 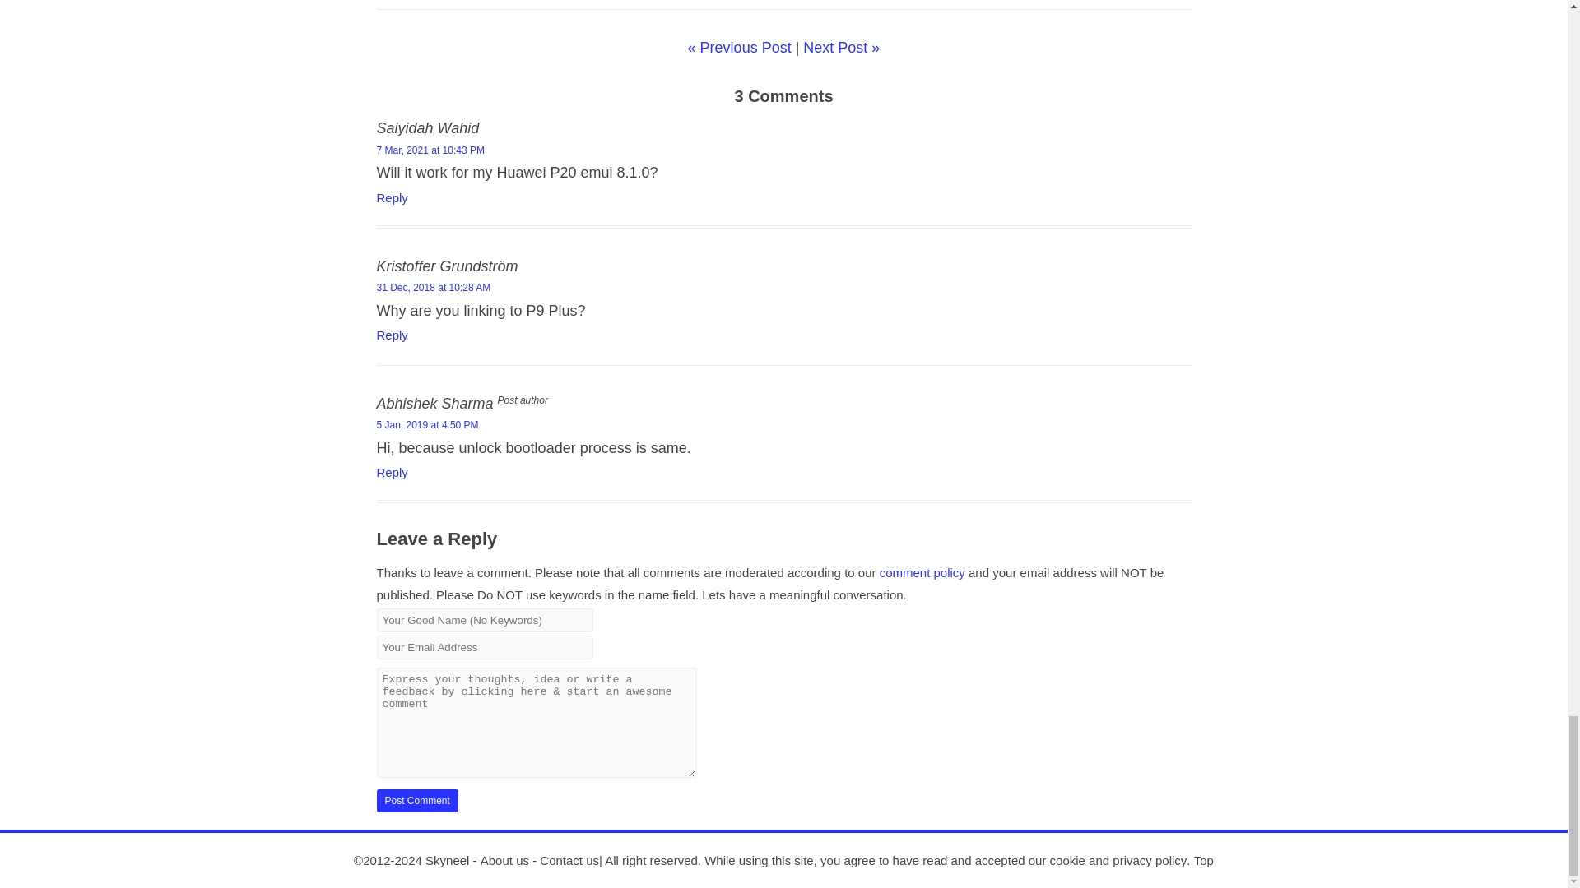 I want to click on Post Comment, so click(x=417, y=801).